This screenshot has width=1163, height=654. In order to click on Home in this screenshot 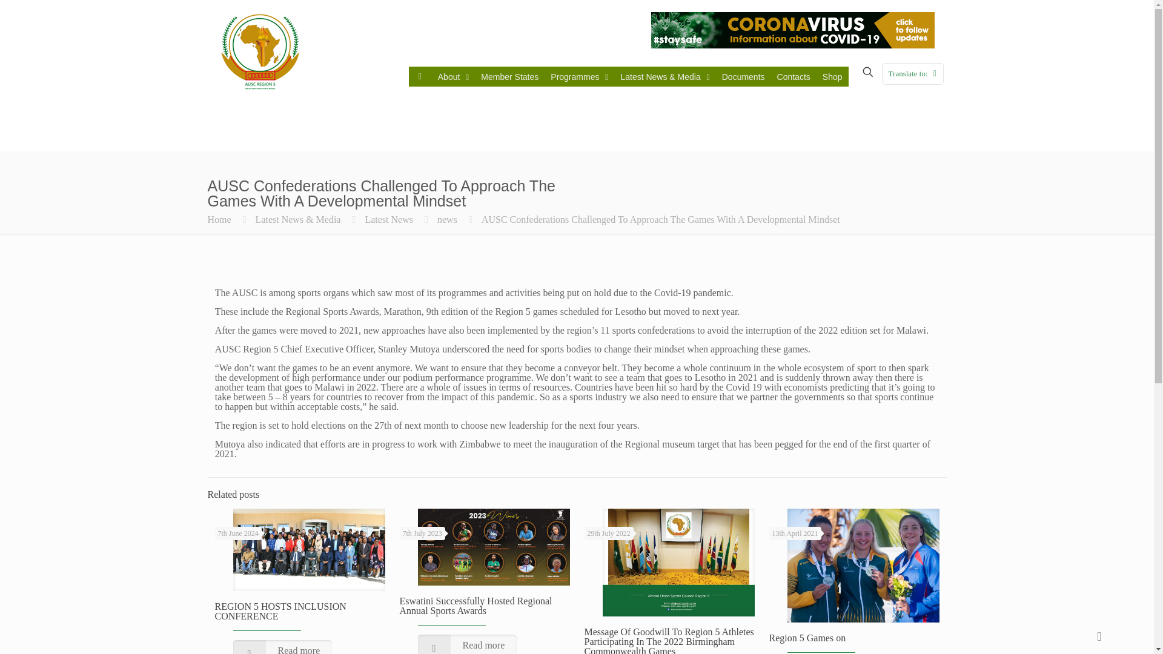, I will do `click(218, 219)`.